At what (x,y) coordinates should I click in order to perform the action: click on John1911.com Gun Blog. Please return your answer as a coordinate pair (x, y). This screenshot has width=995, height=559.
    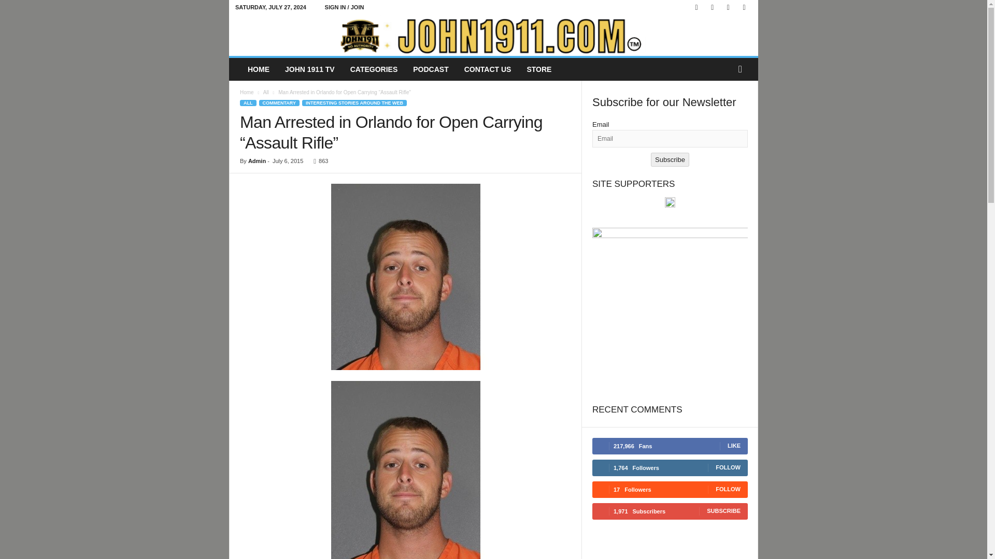
    Looking at the image, I should click on (493, 35).